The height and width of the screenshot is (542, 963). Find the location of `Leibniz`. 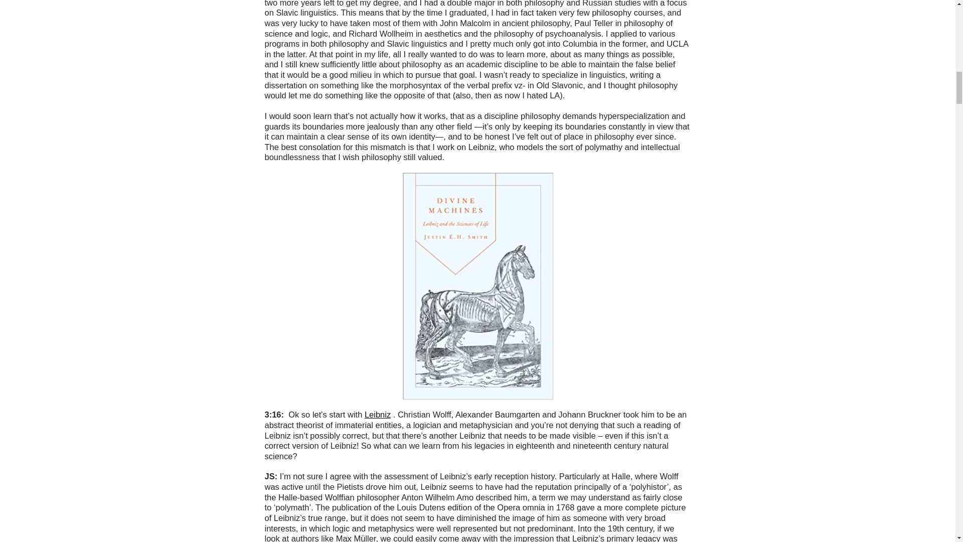

Leibniz is located at coordinates (378, 414).